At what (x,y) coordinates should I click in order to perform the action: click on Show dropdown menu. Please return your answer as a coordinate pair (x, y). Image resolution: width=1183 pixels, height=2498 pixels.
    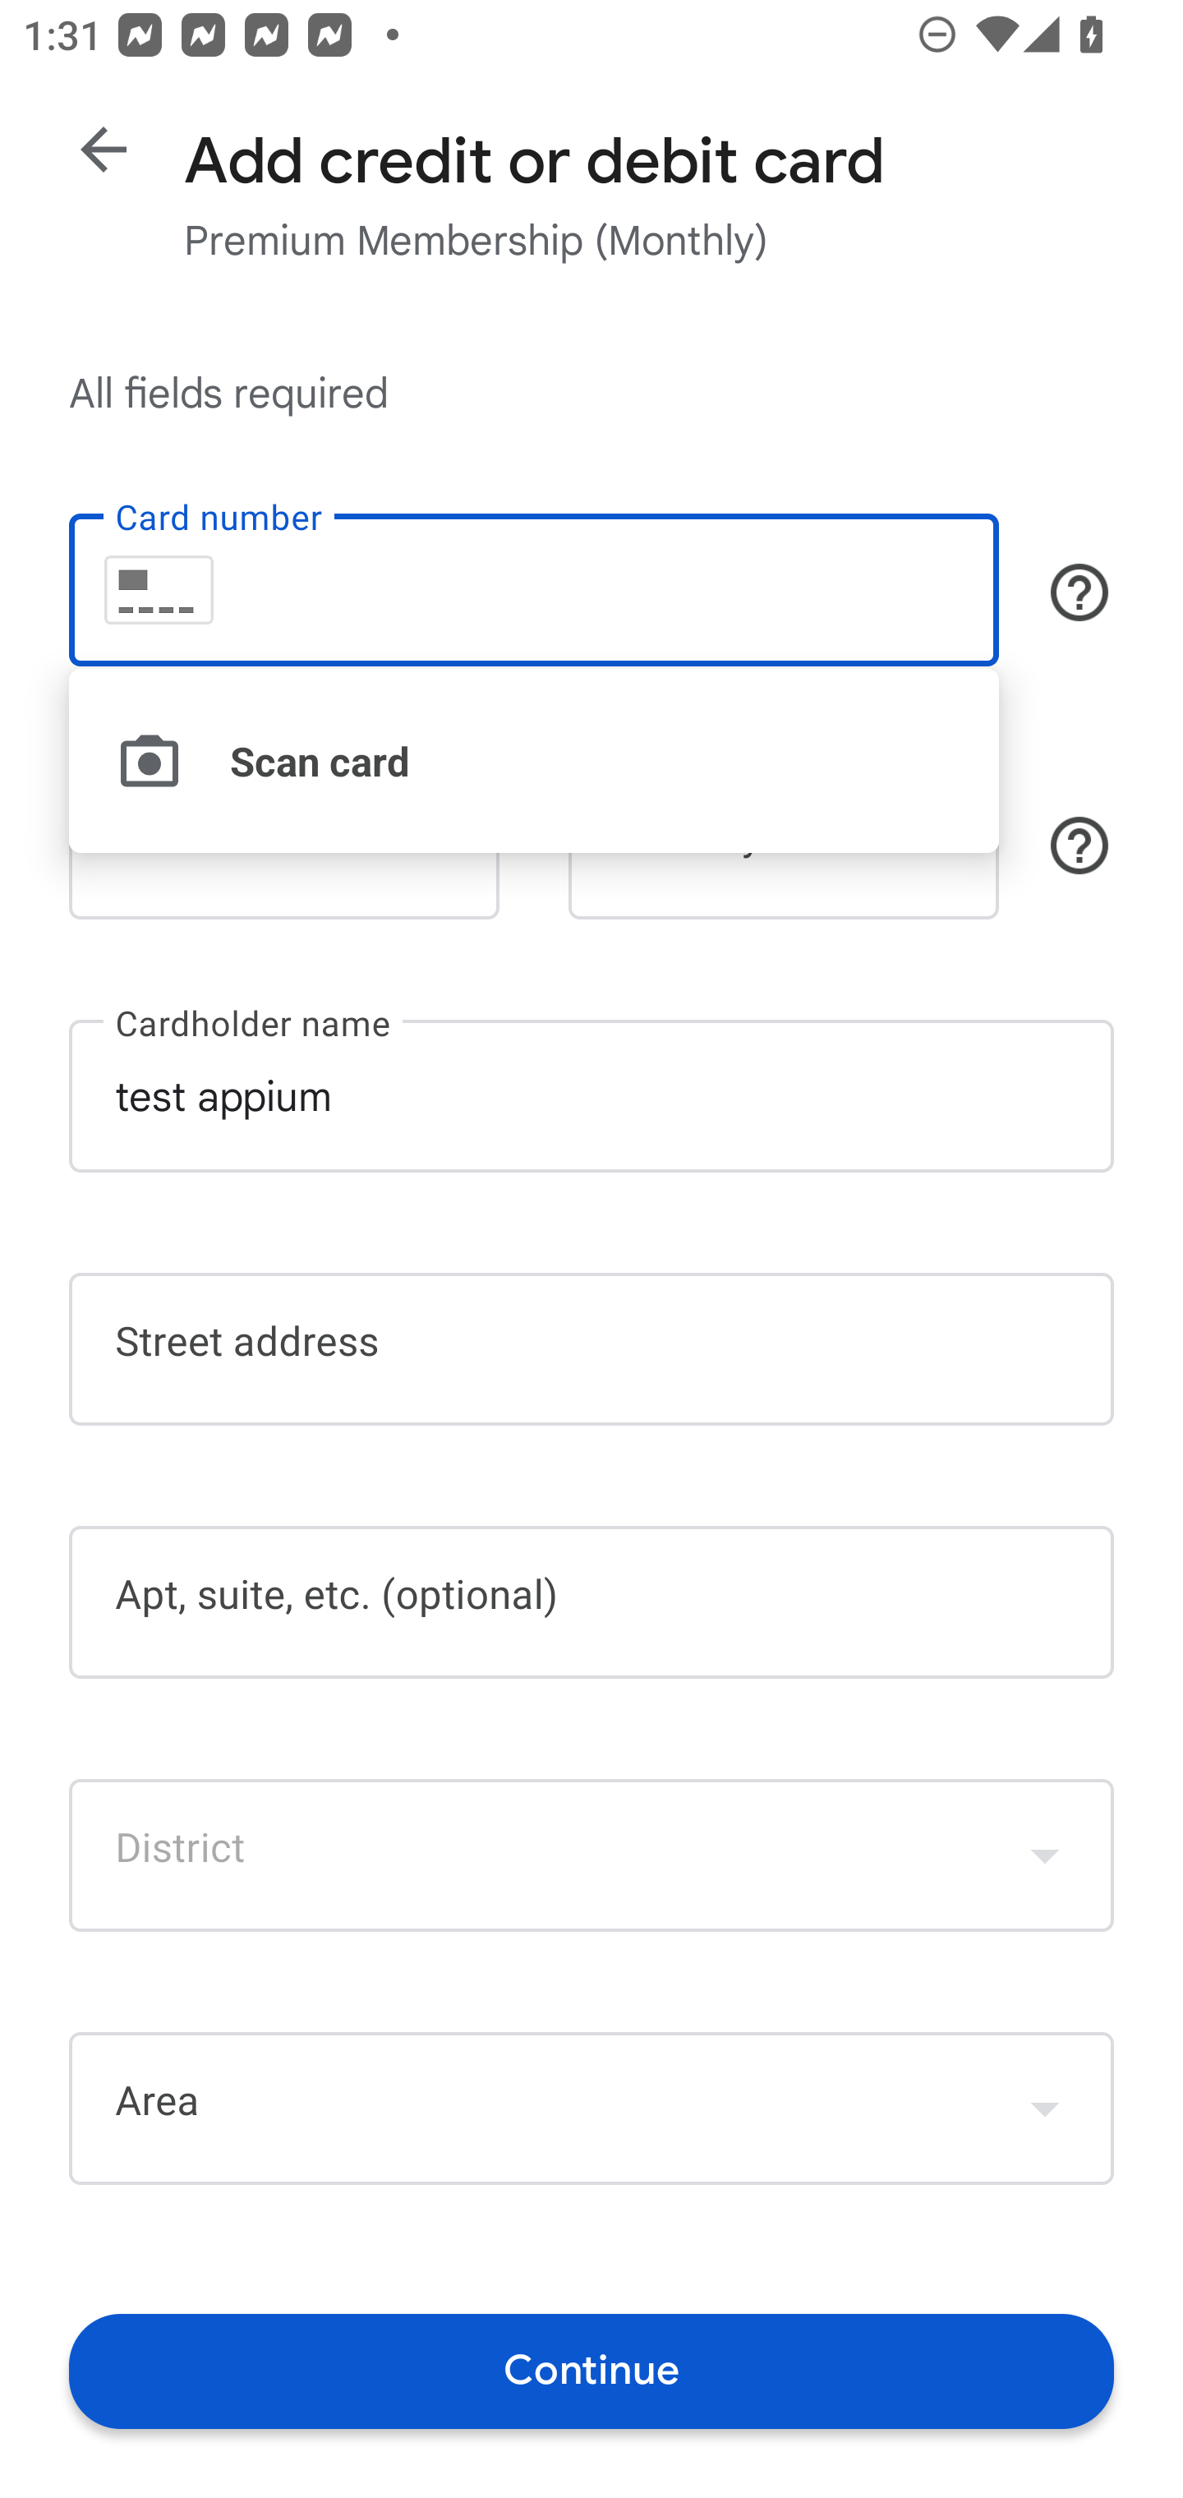
    Looking at the image, I should click on (1045, 2108).